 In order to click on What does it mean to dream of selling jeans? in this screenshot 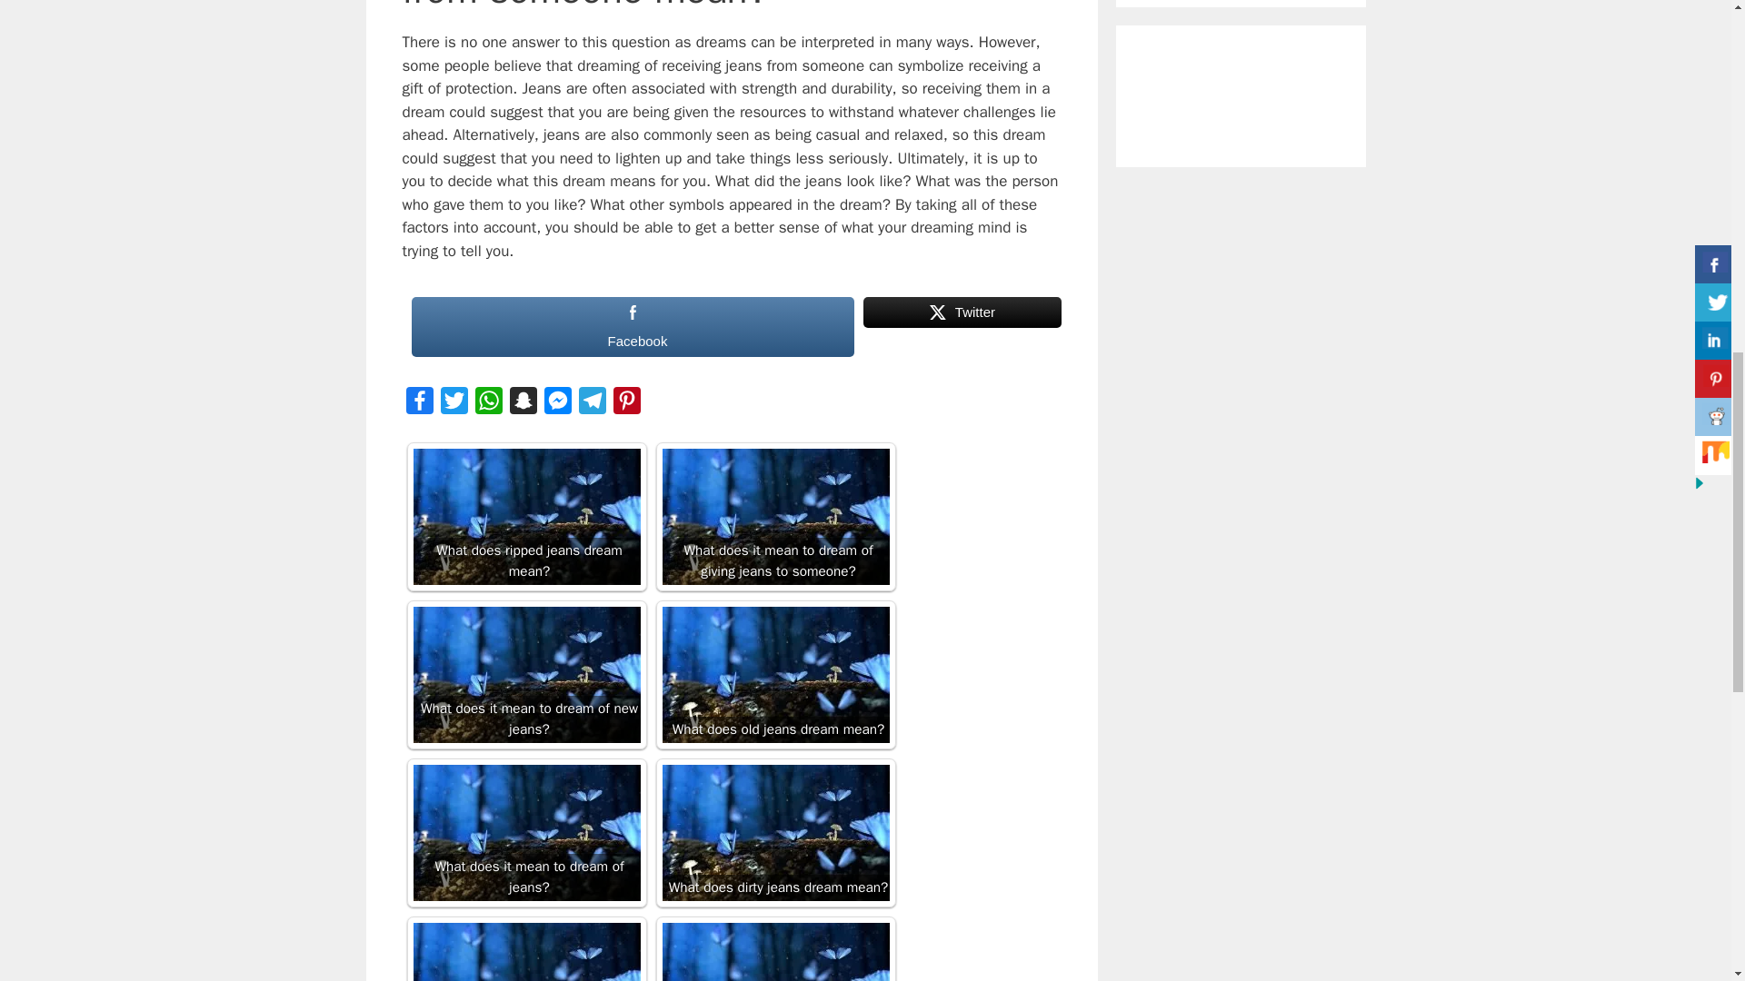, I will do `click(774, 952)`.